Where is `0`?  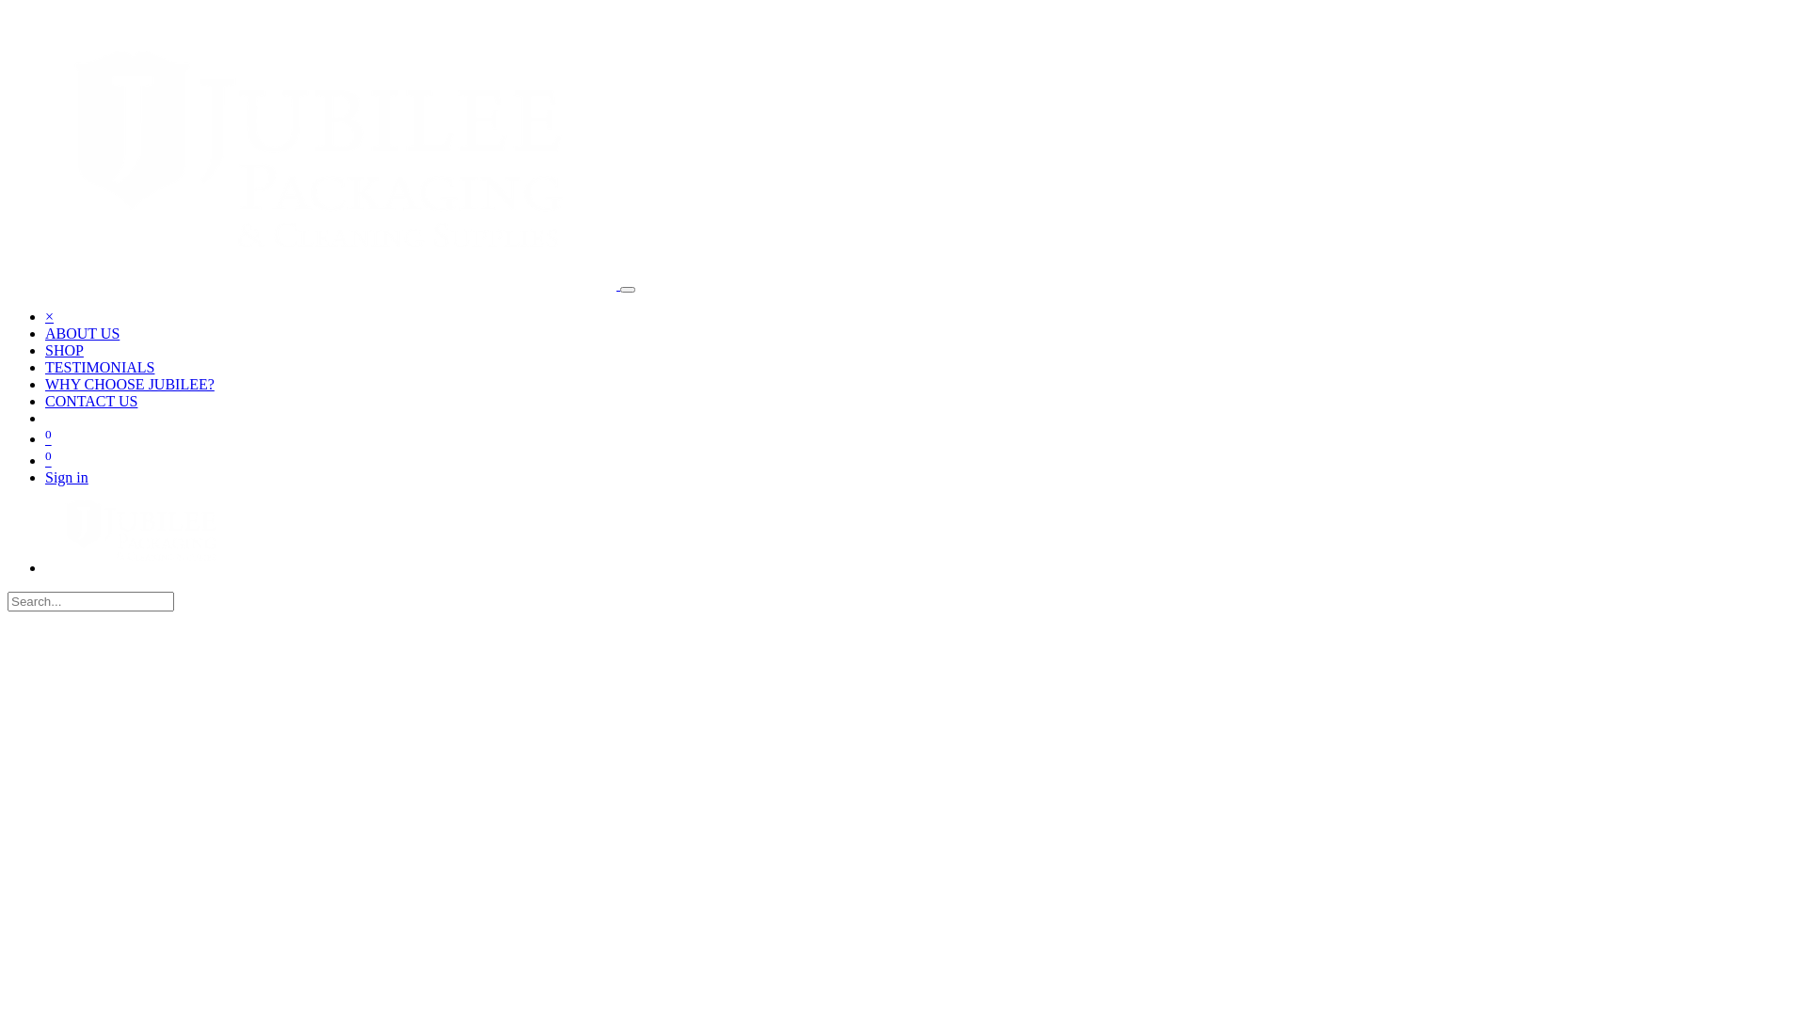
0 is located at coordinates (49, 438).